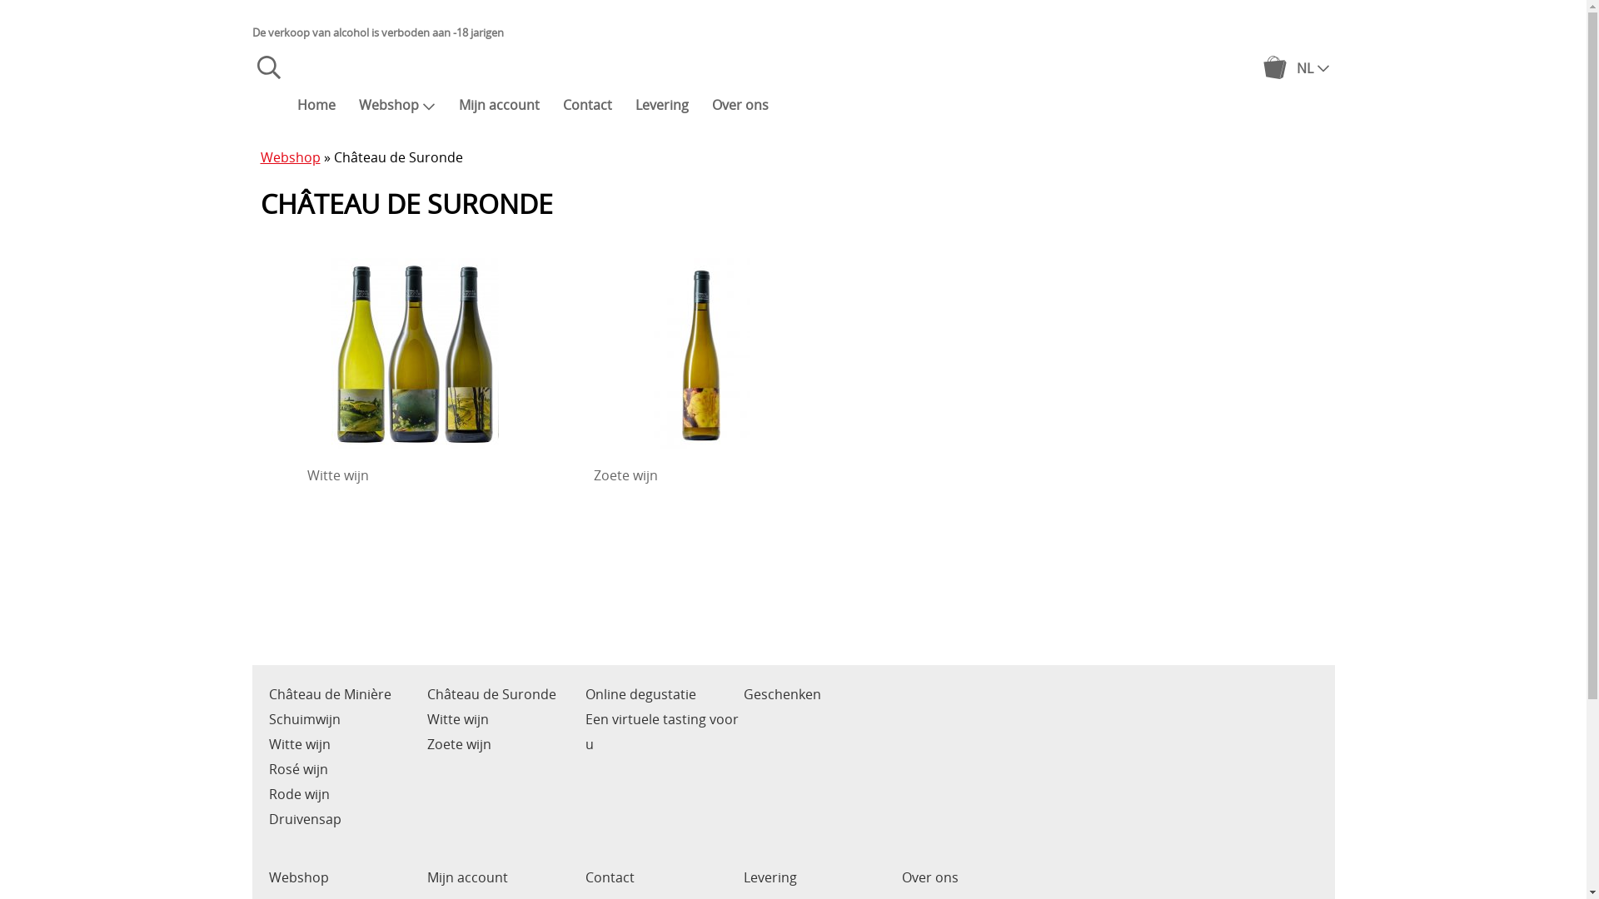 This screenshot has width=1599, height=899. What do you see at coordinates (290, 157) in the screenshot?
I see `Webshop` at bounding box center [290, 157].